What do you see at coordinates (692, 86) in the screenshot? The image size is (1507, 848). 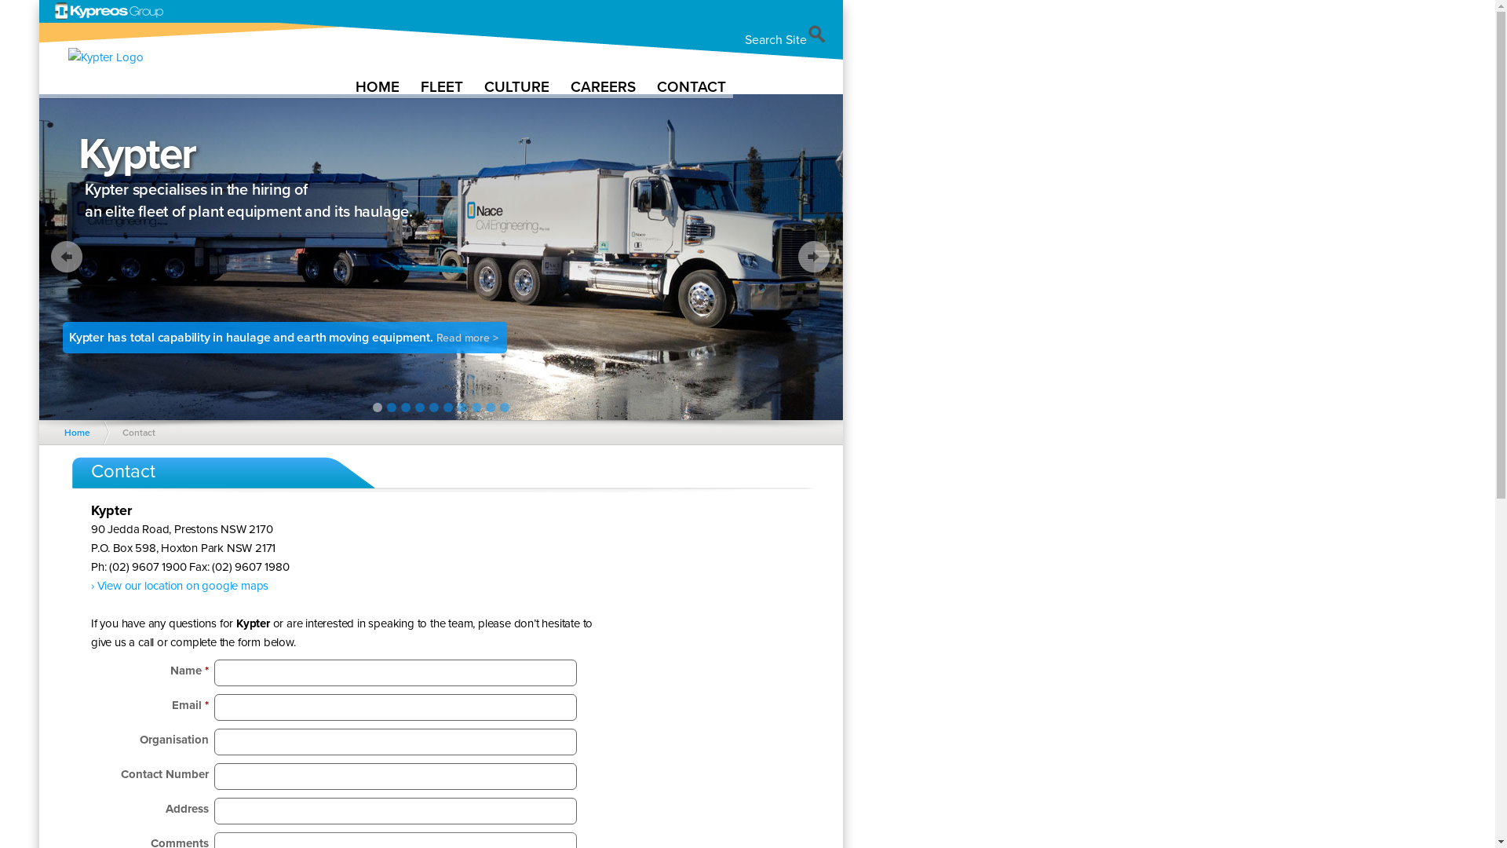 I see `CONTACT` at bounding box center [692, 86].